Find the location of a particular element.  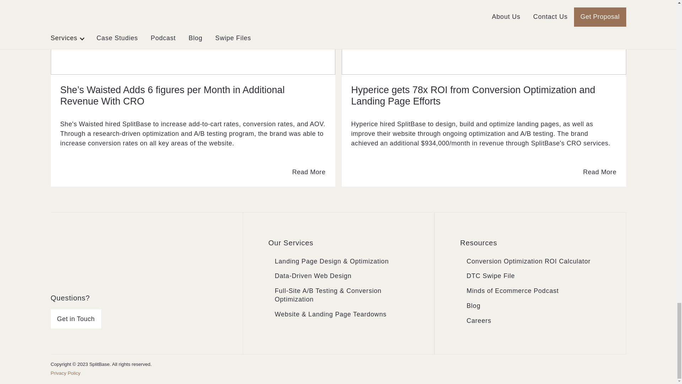

Minds of Ecommerce Podcast is located at coordinates (513, 291).